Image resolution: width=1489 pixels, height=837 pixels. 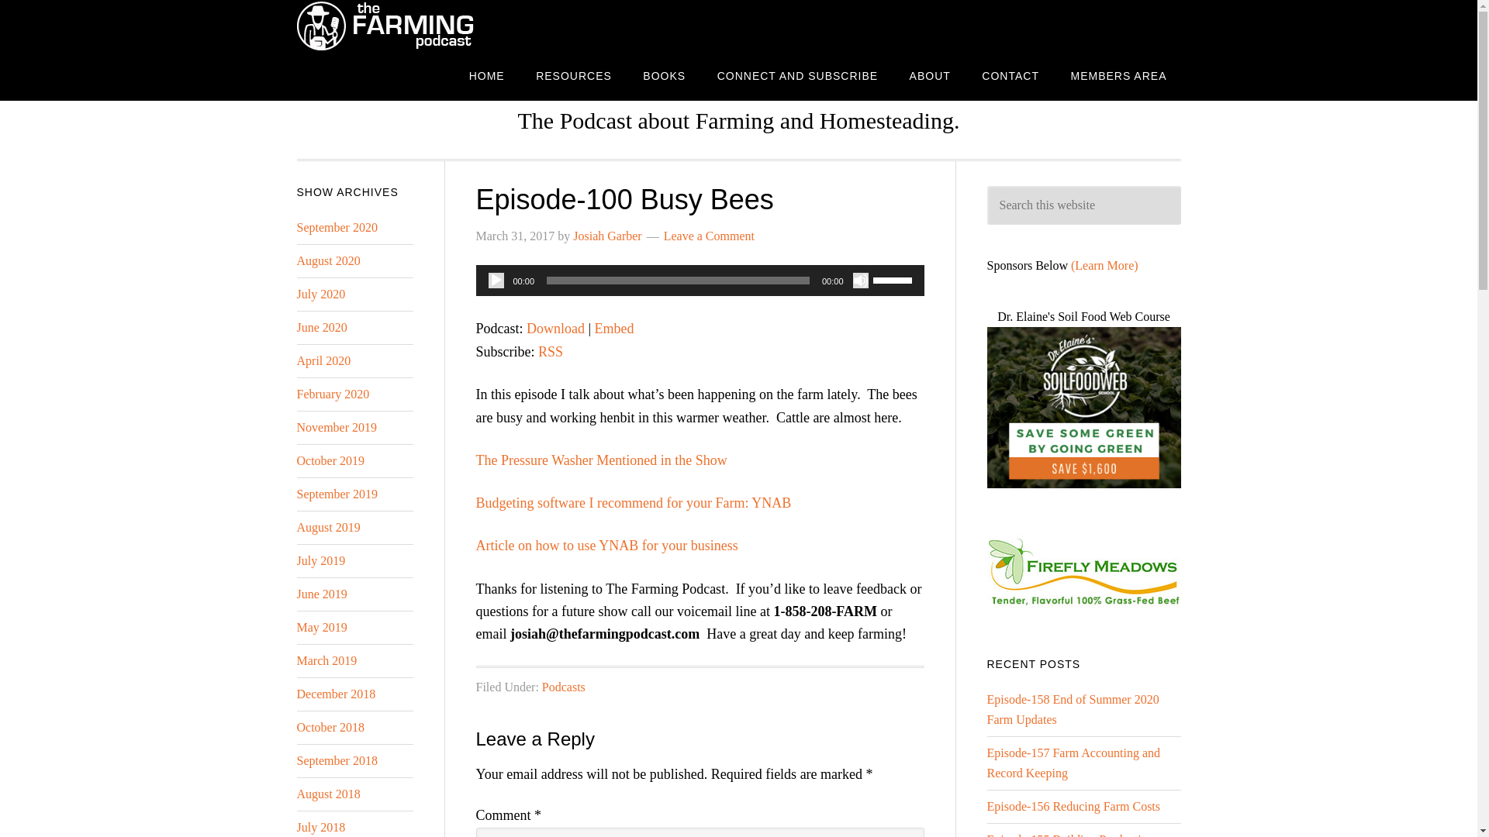 I want to click on Budgeting software I recommend for your Farm: YNAB, so click(x=634, y=502).